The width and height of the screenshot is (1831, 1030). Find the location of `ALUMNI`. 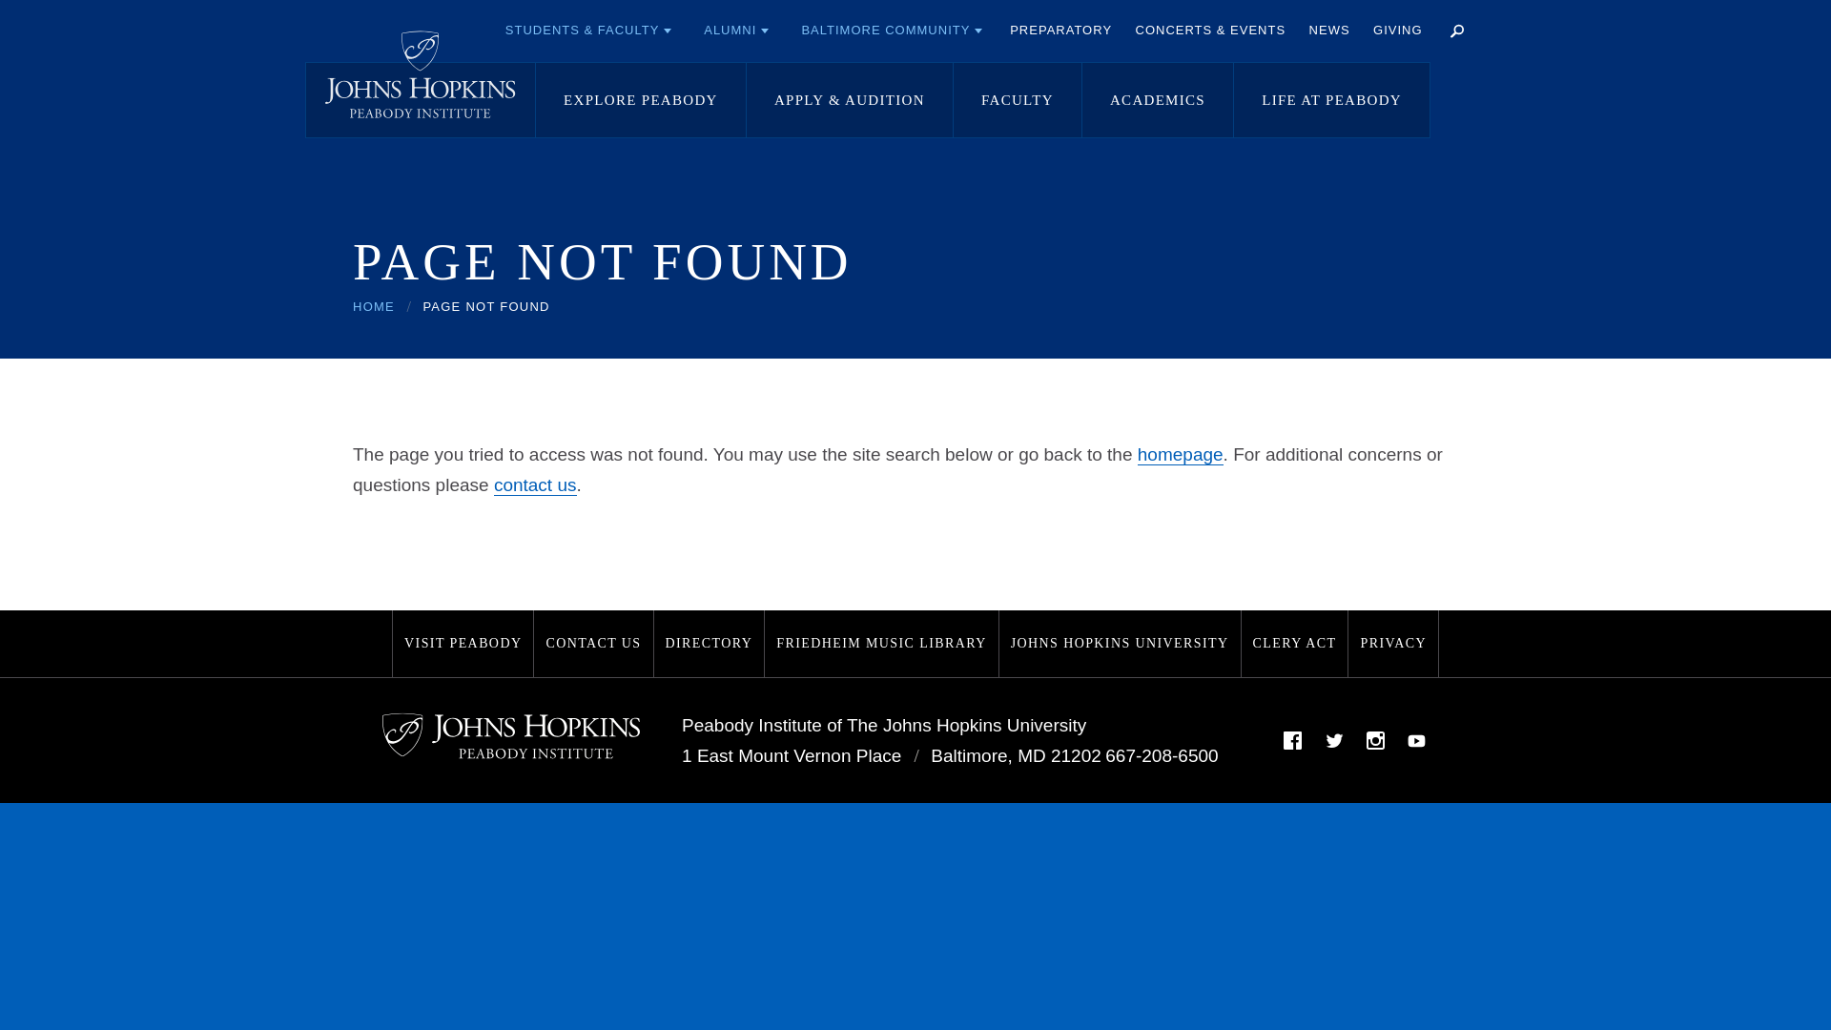

ALUMNI is located at coordinates (736, 31).